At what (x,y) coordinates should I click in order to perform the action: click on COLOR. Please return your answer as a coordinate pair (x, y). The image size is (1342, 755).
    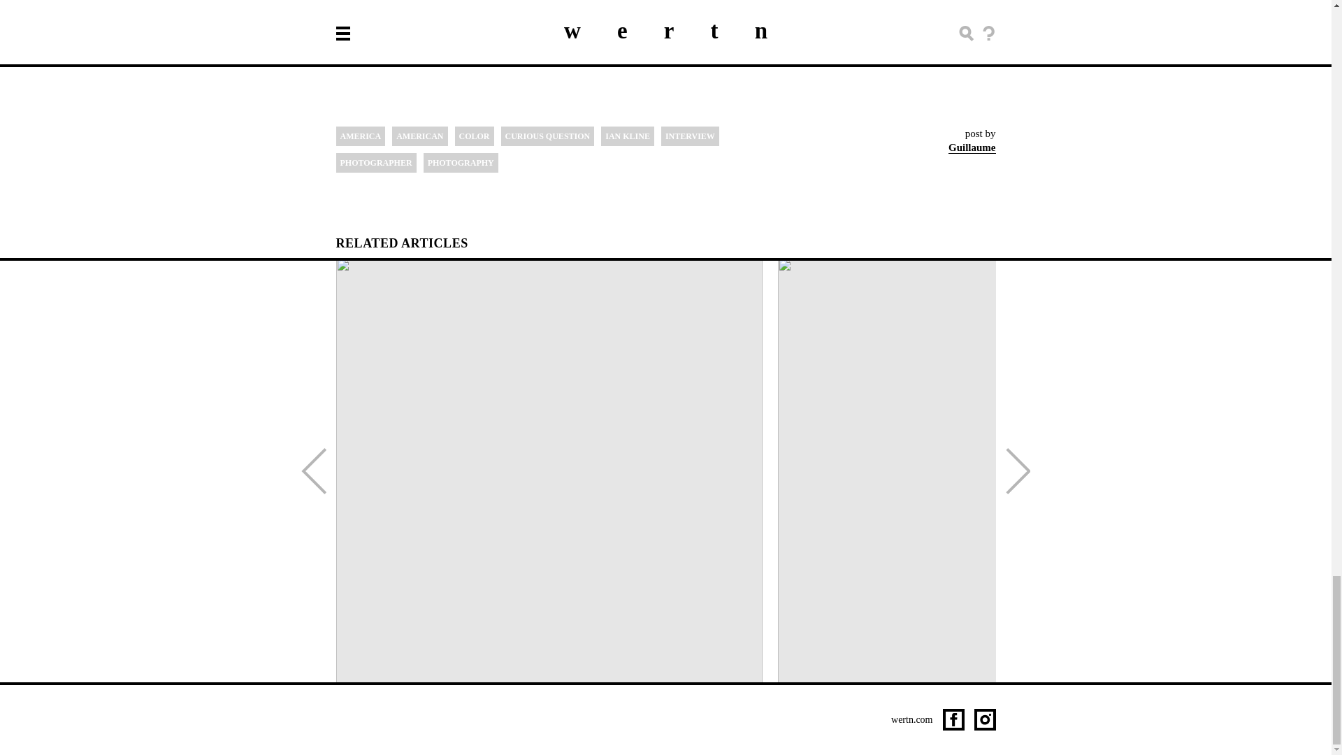
    Looking at the image, I should click on (474, 136).